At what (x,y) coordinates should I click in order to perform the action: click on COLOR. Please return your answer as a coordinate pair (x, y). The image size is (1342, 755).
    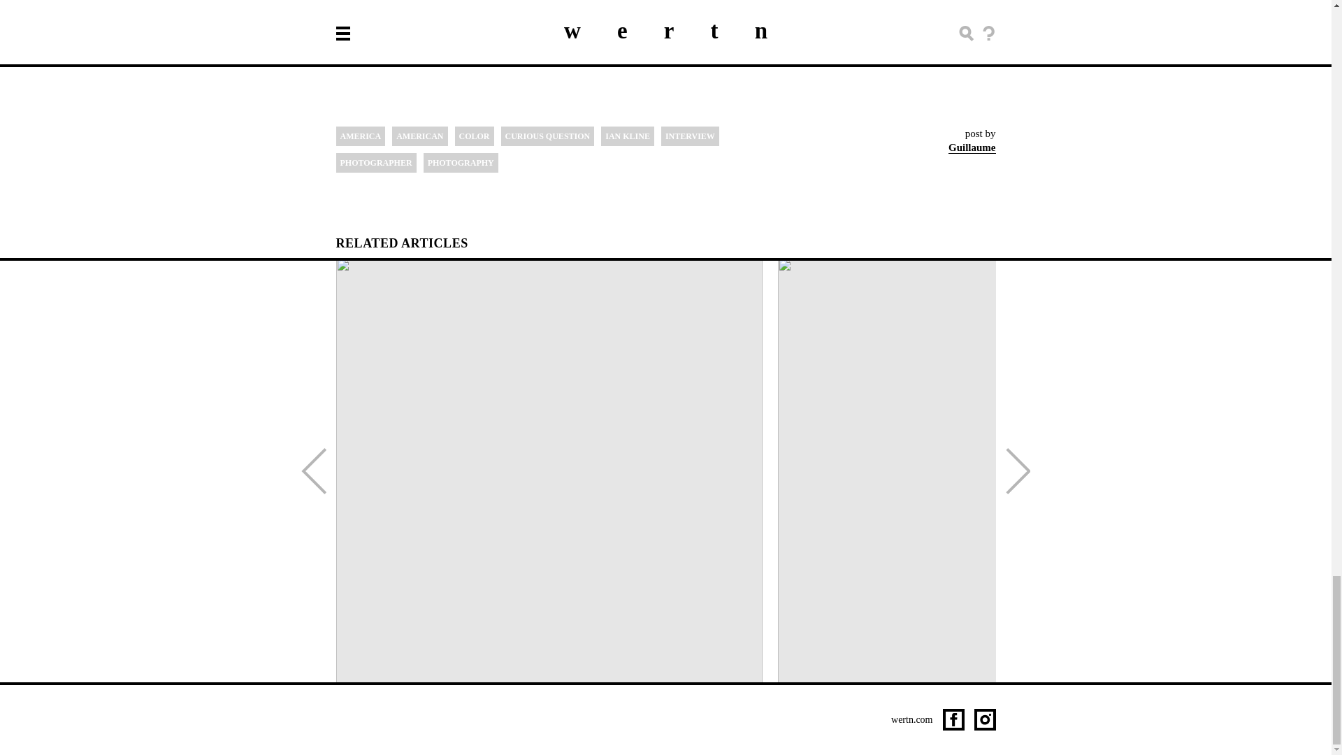
    Looking at the image, I should click on (474, 136).